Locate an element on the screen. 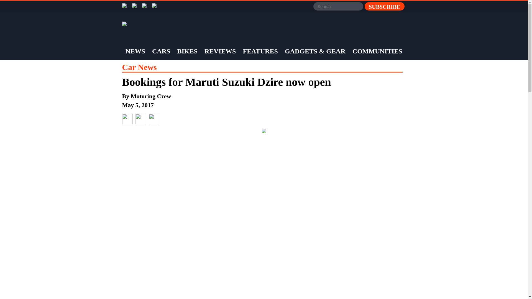 This screenshot has width=532, height=299. CARS is located at coordinates (161, 51).